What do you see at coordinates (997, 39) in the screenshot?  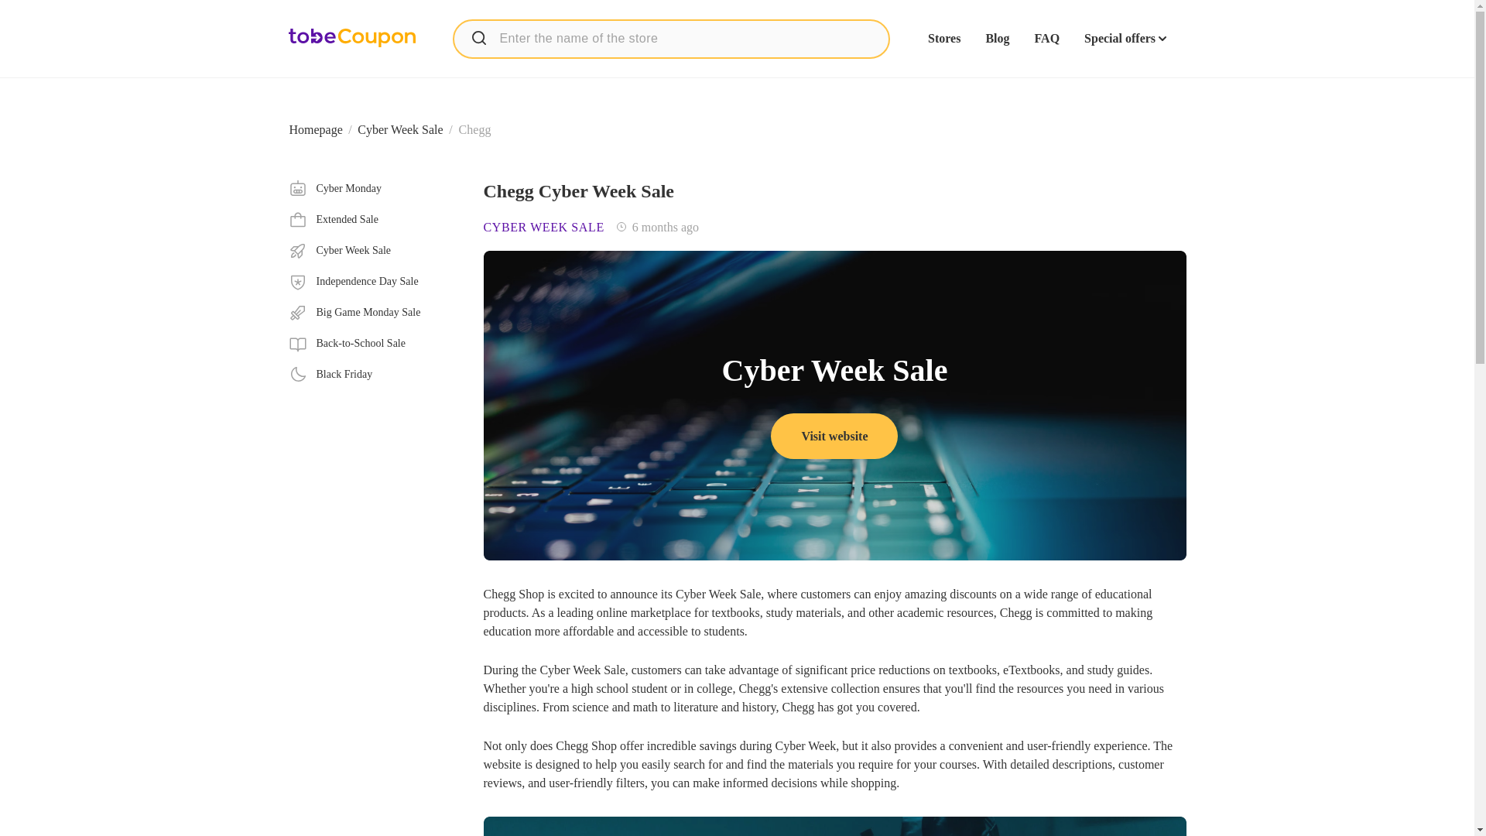 I see `Blog` at bounding box center [997, 39].